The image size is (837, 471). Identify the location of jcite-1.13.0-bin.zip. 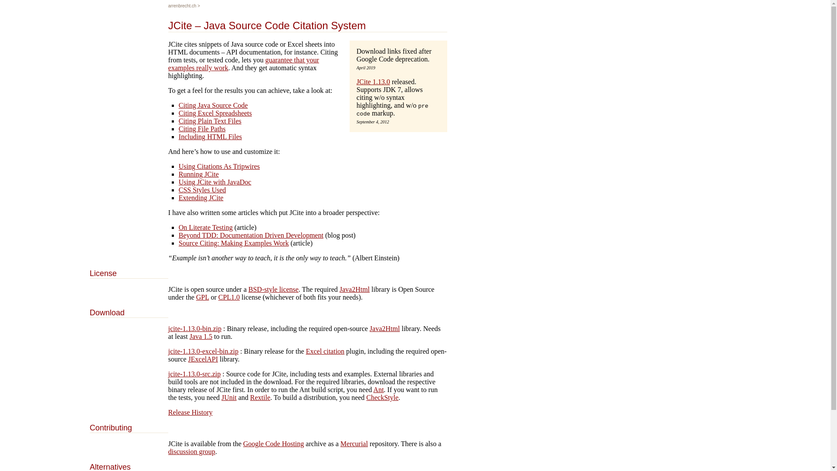
(195, 329).